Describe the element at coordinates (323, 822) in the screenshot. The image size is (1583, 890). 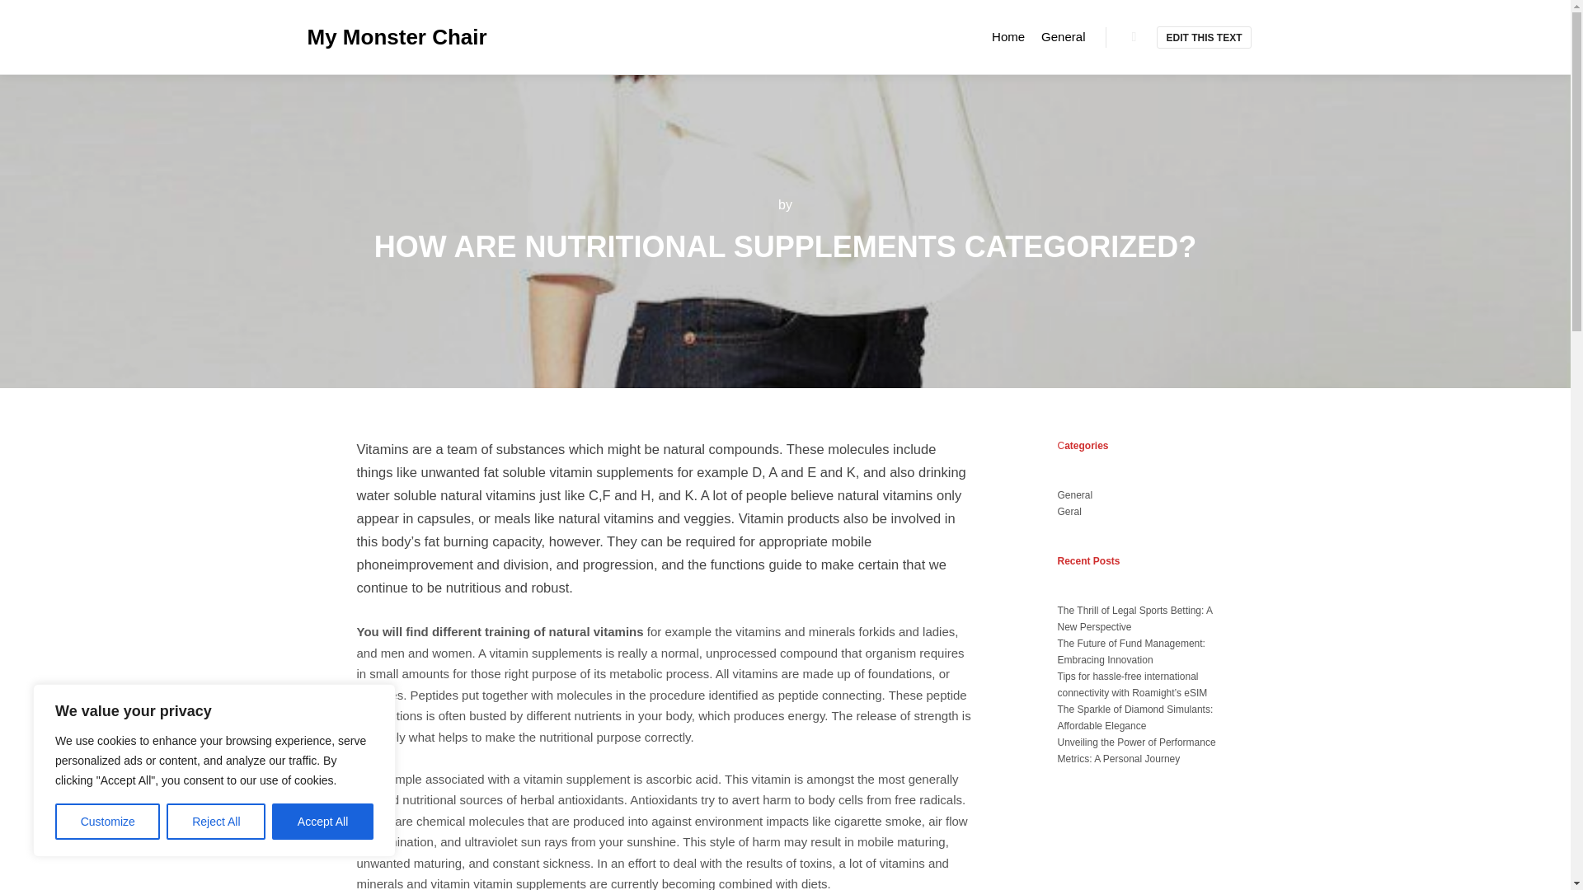
I see `Accept All` at that location.